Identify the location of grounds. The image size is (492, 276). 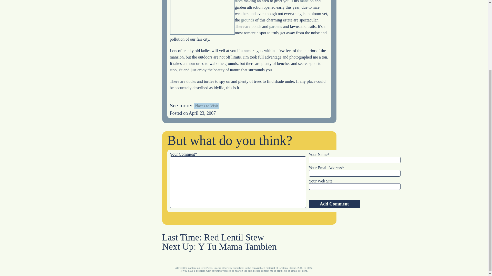
(248, 20).